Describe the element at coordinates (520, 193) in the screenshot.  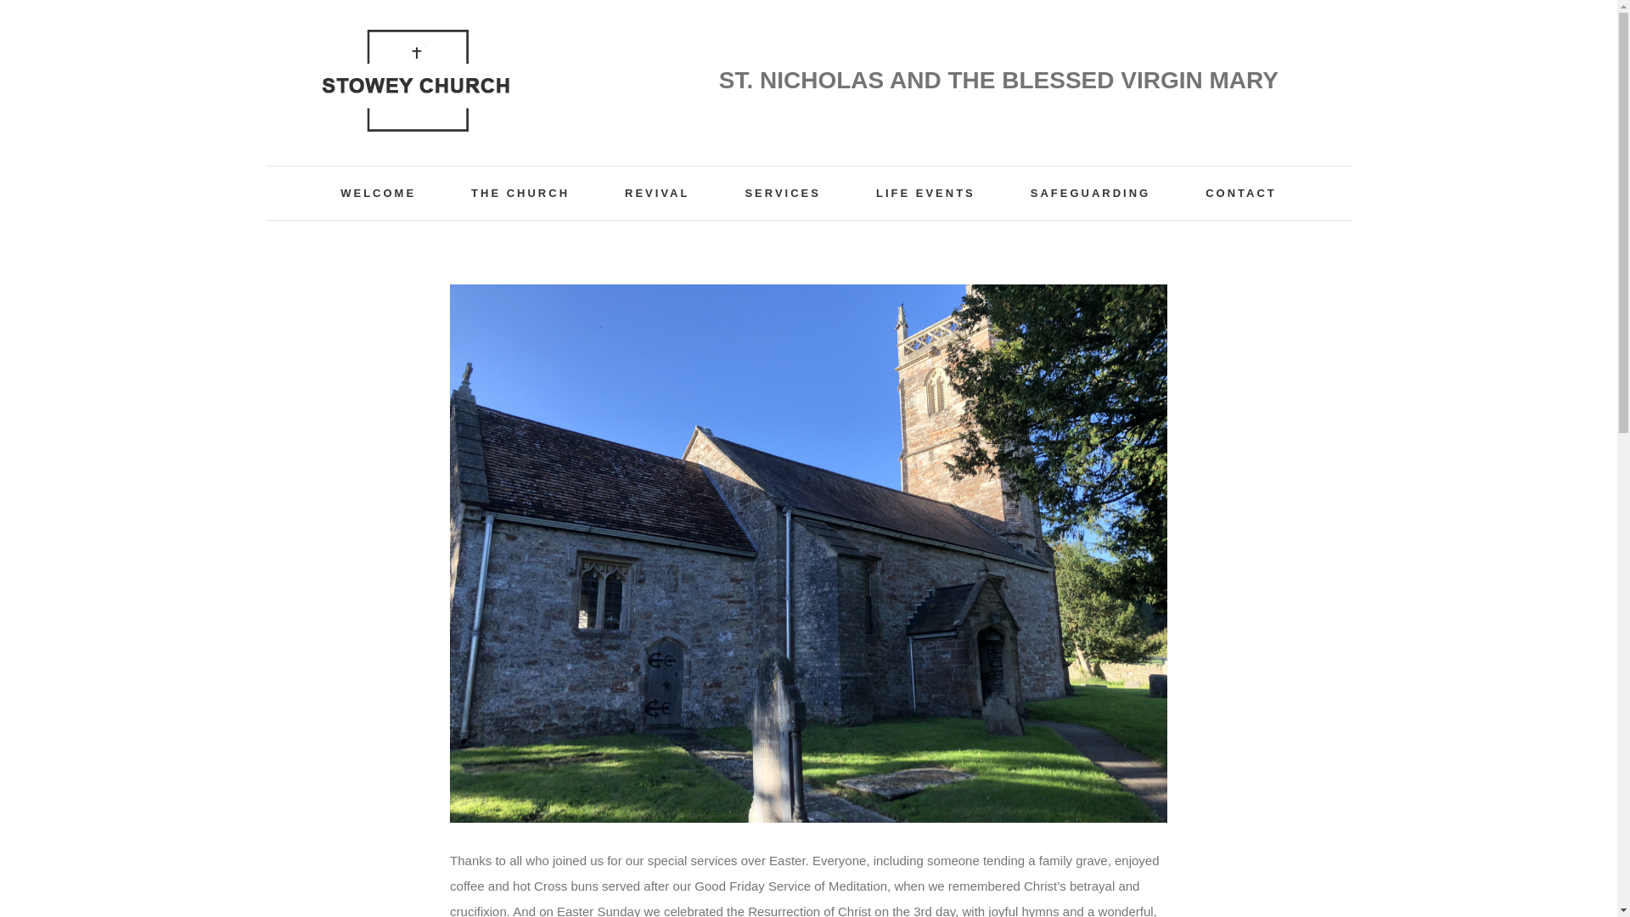
I see `THE CHURCH` at that location.